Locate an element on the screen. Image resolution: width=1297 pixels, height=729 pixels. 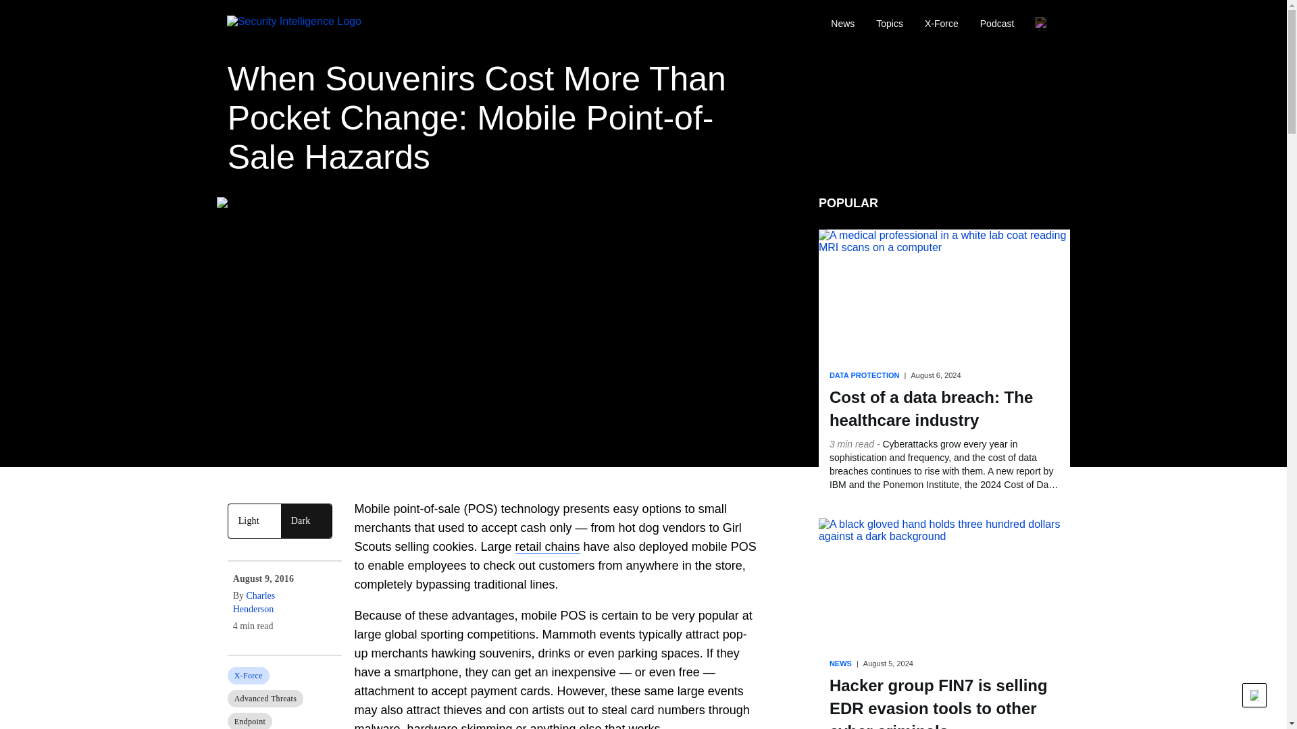
News is located at coordinates (842, 24).